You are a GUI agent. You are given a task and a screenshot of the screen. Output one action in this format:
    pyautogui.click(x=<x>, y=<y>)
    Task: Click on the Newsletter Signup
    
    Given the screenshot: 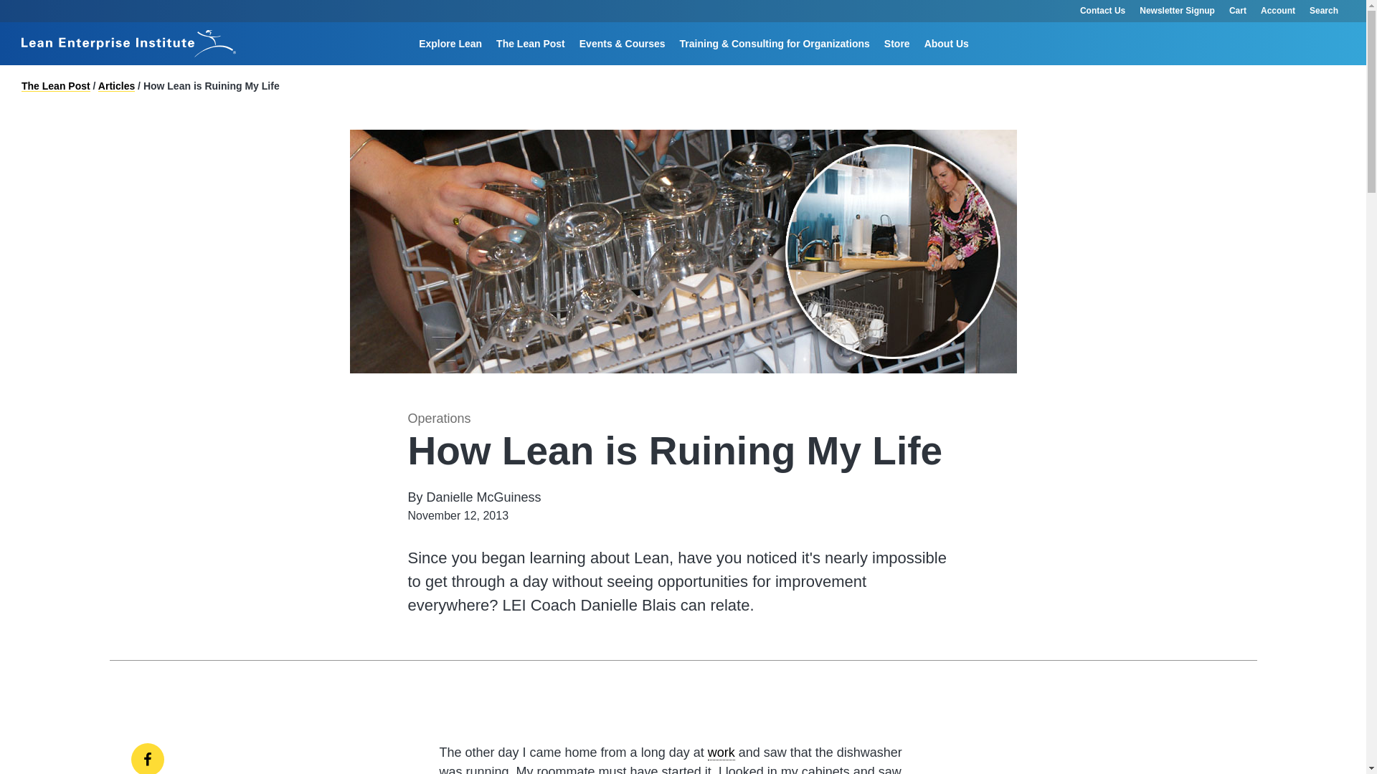 What is the action you would take?
    pyautogui.click(x=1177, y=11)
    